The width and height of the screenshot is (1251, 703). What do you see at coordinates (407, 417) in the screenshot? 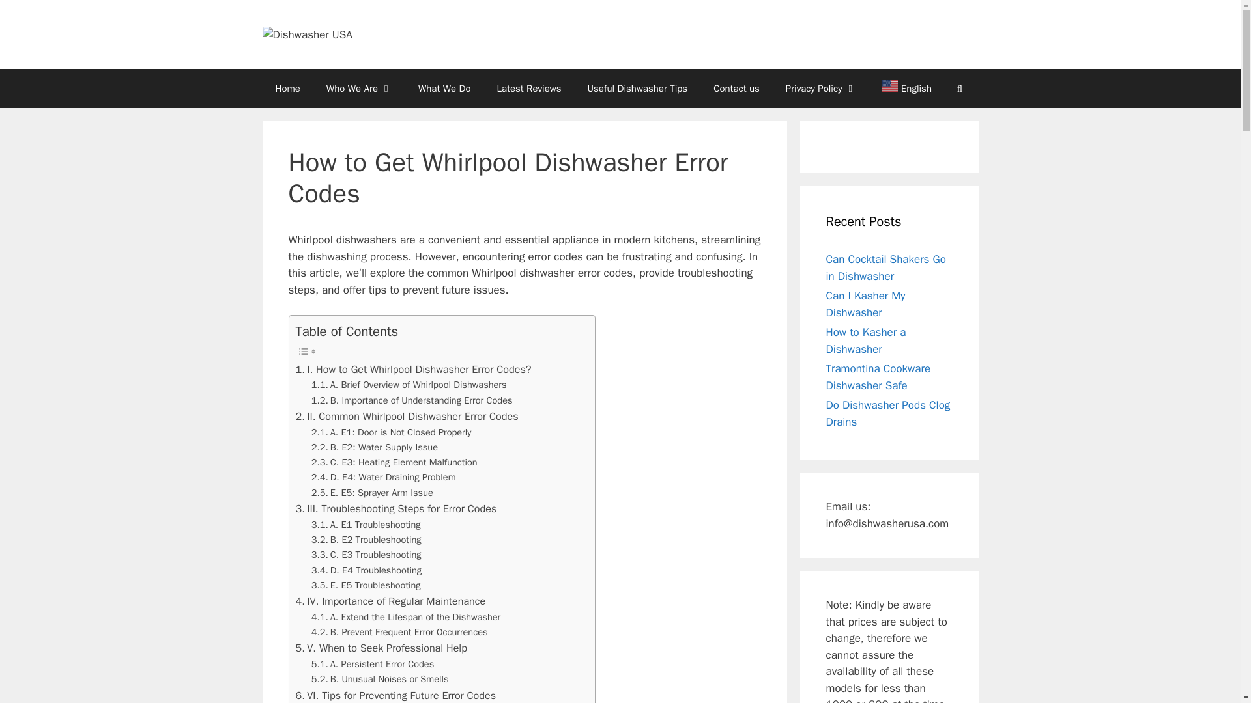
I see `II. Common Whirlpool Dishwasher Error Codes` at bounding box center [407, 417].